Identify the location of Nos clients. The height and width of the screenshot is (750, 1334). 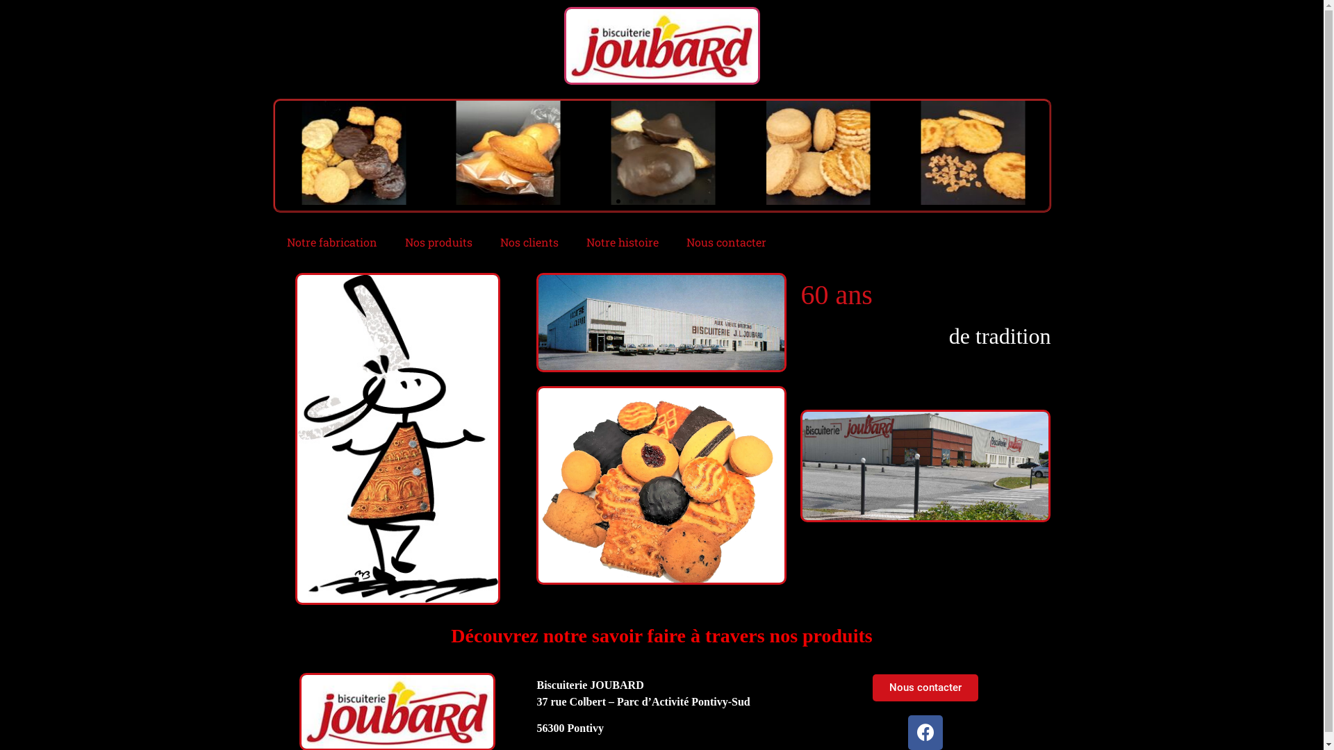
(529, 242).